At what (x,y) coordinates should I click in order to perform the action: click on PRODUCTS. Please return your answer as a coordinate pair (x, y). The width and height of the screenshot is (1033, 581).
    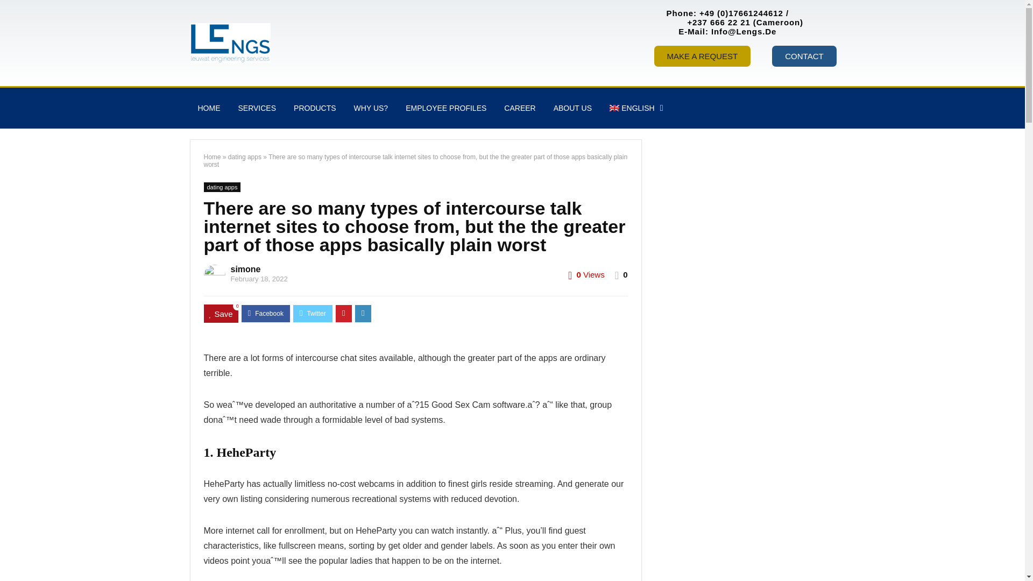
    Looking at the image, I should click on (315, 108).